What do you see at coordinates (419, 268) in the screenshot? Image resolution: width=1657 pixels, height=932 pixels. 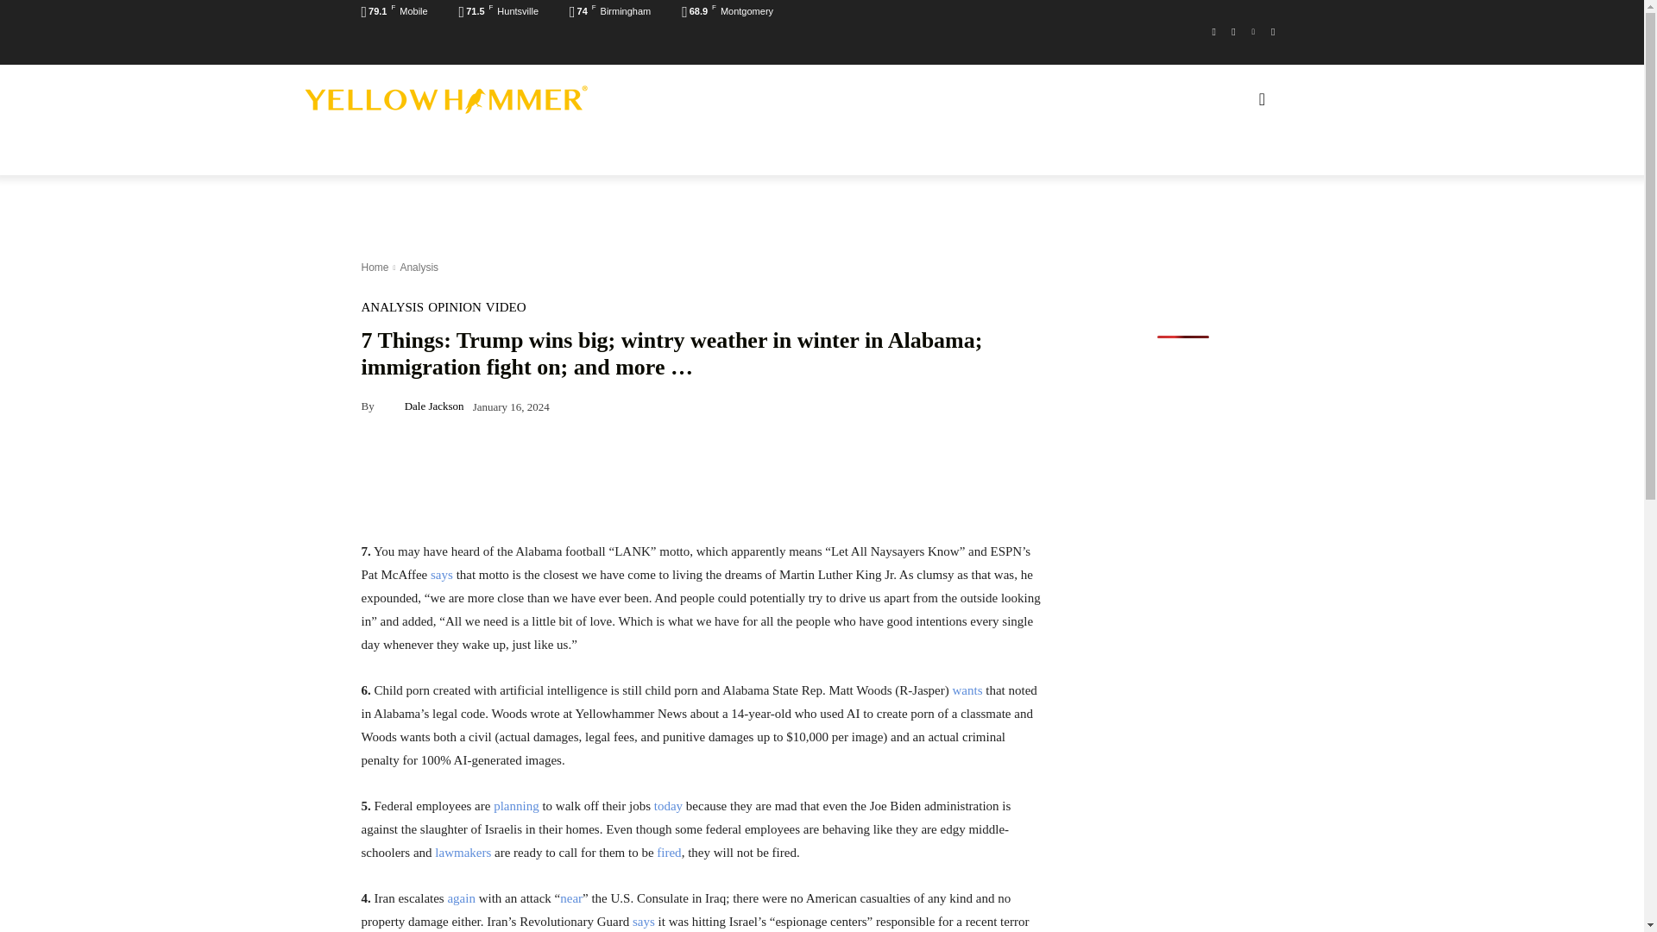 I see `View all posts in Analysis` at bounding box center [419, 268].